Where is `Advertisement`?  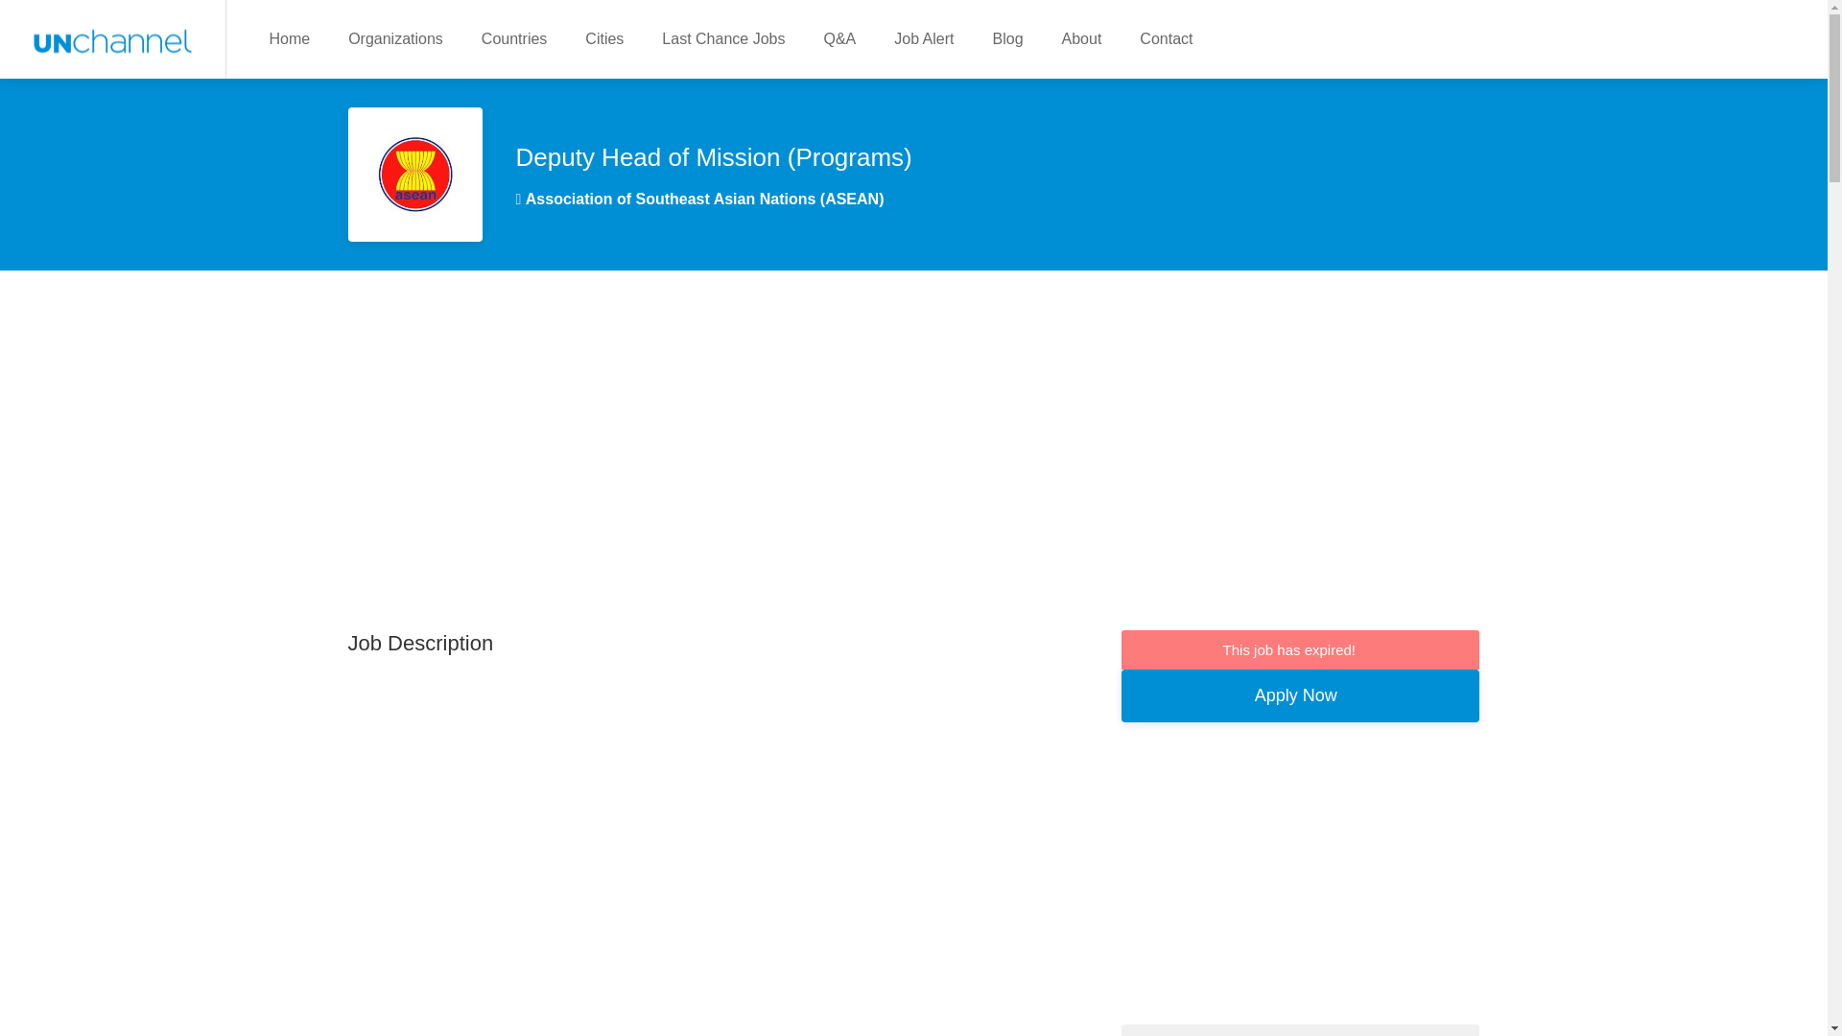 Advertisement is located at coordinates (1300, 890).